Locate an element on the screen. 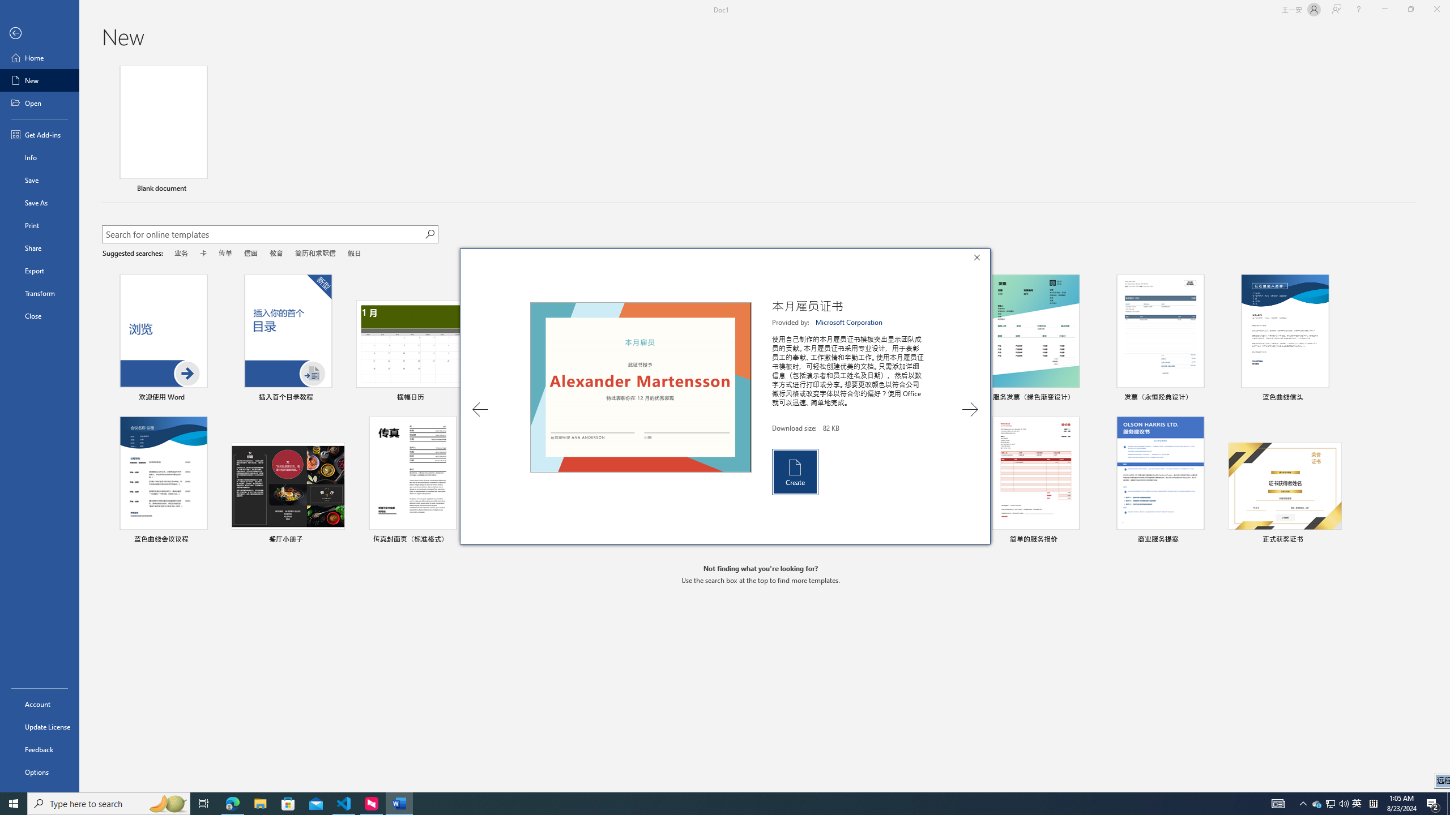 The width and height of the screenshot is (1450, 815). Microsoft Store is located at coordinates (260, 804).